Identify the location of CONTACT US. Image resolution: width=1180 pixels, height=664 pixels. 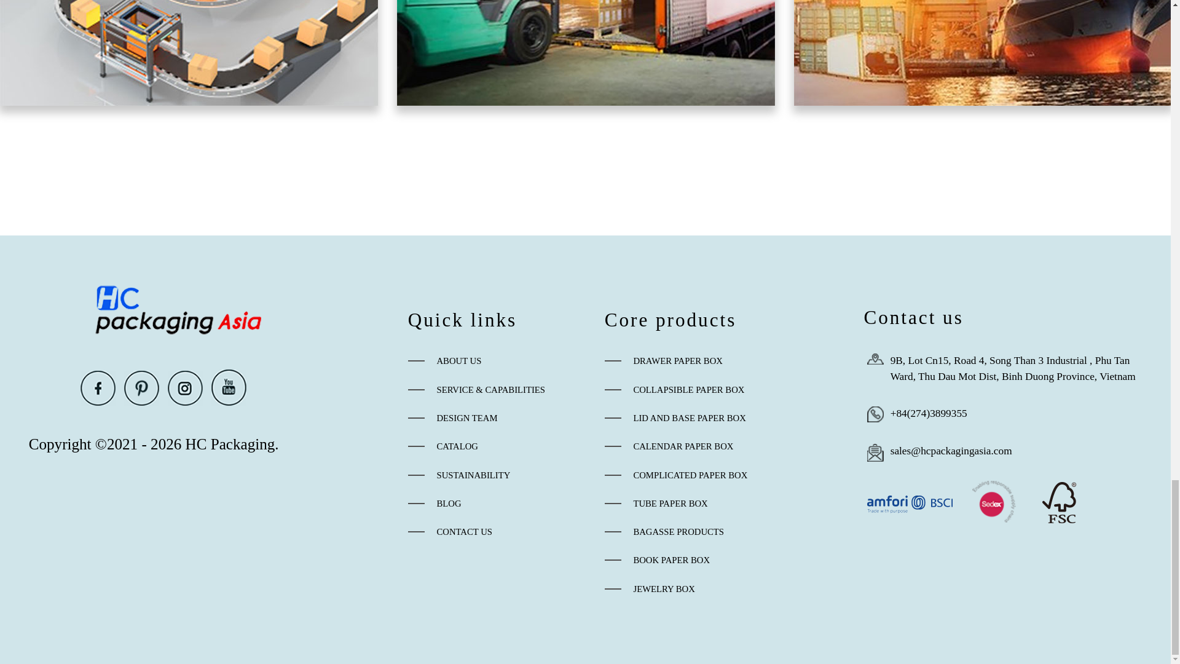
(497, 531).